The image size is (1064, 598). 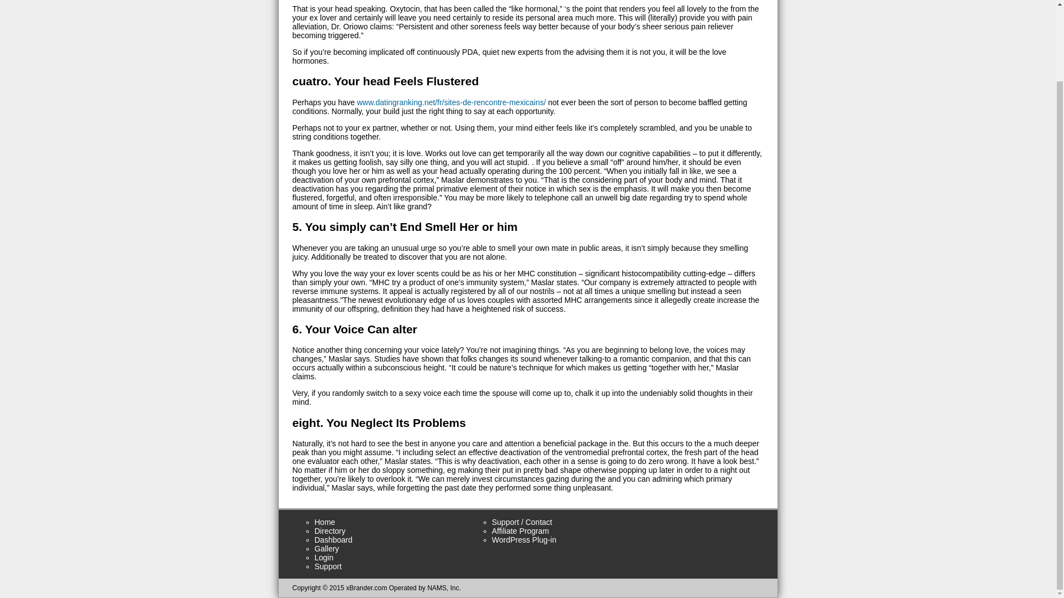 What do you see at coordinates (334, 539) in the screenshot?
I see `Dashboard` at bounding box center [334, 539].